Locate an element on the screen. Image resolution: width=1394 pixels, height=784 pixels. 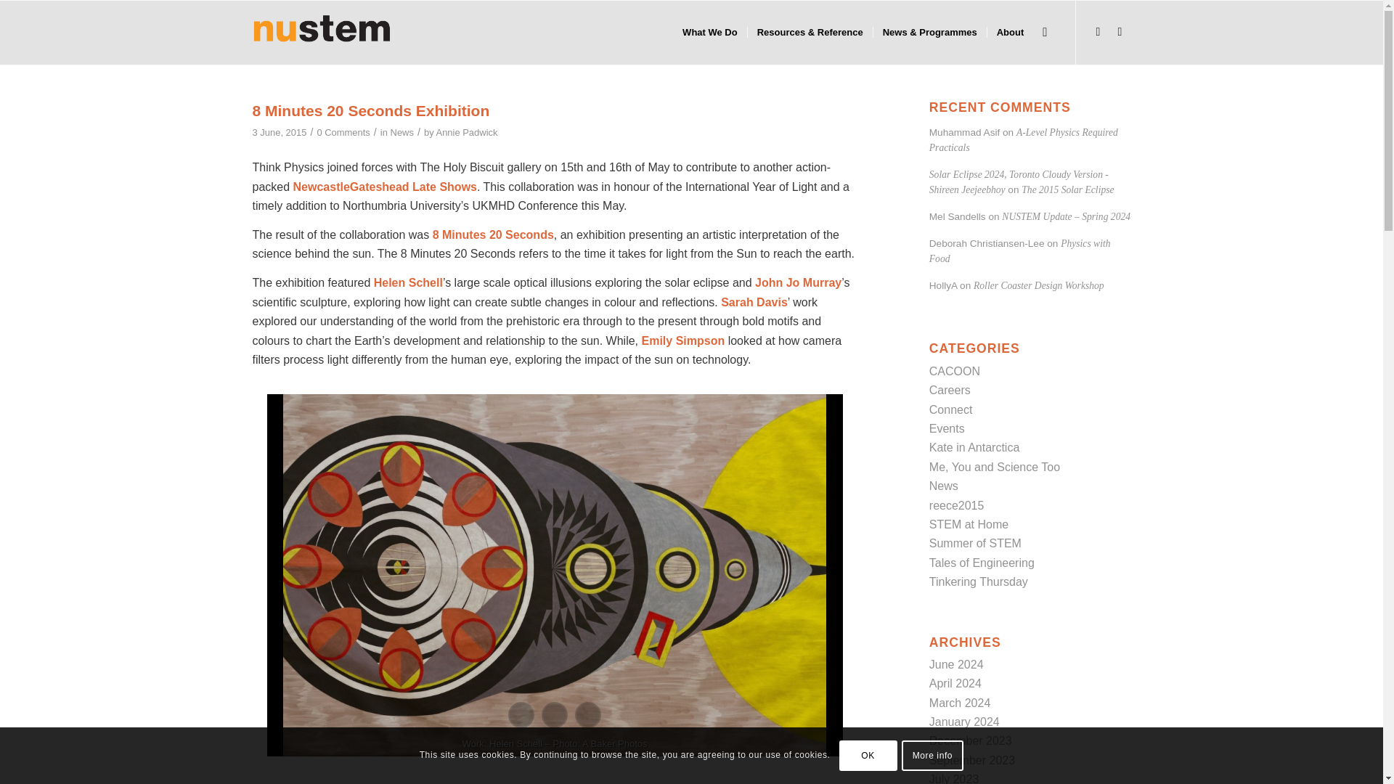
Posts by Annie Padwick is located at coordinates (466, 132).